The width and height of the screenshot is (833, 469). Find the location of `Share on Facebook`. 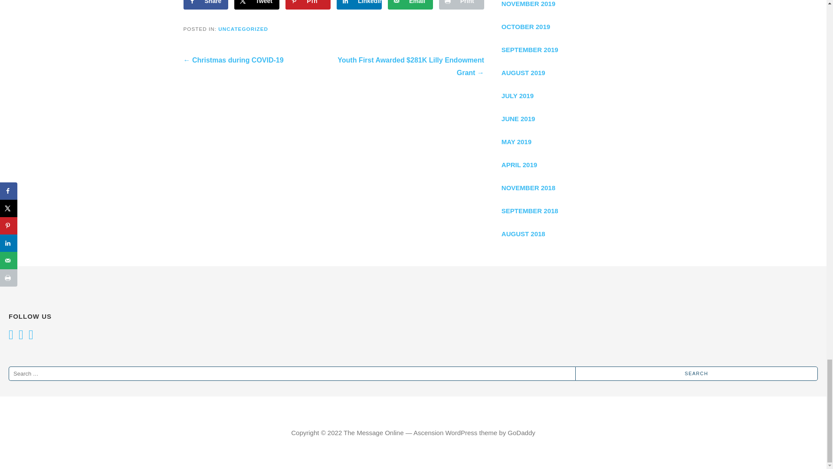

Share on Facebook is located at coordinates (206, 4).